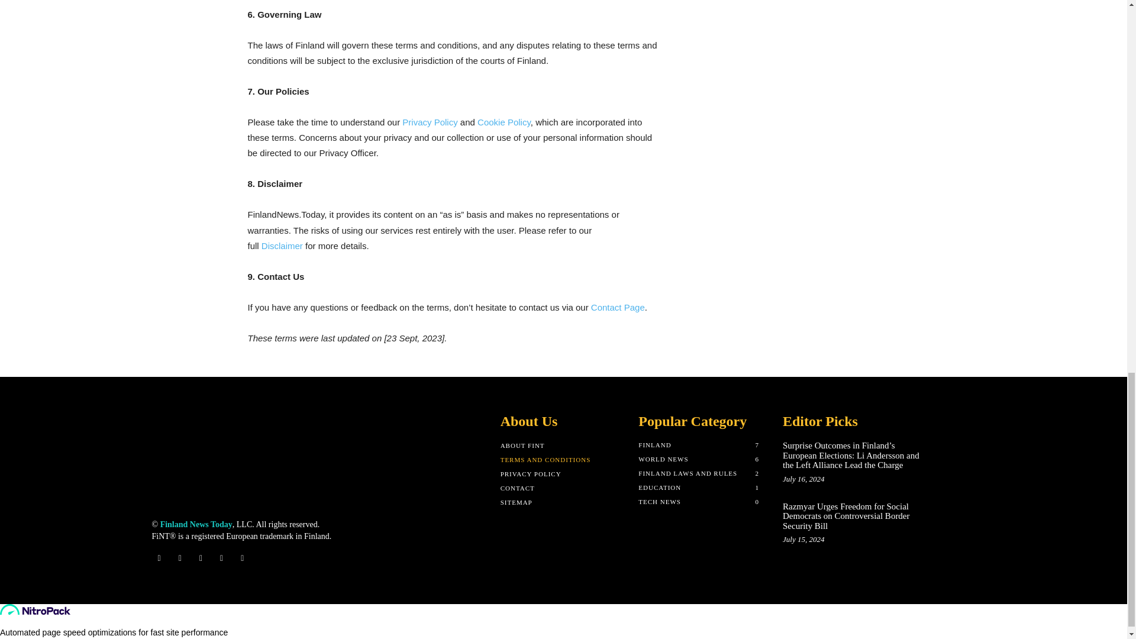  What do you see at coordinates (159, 557) in the screenshot?
I see `Facebook` at bounding box center [159, 557].